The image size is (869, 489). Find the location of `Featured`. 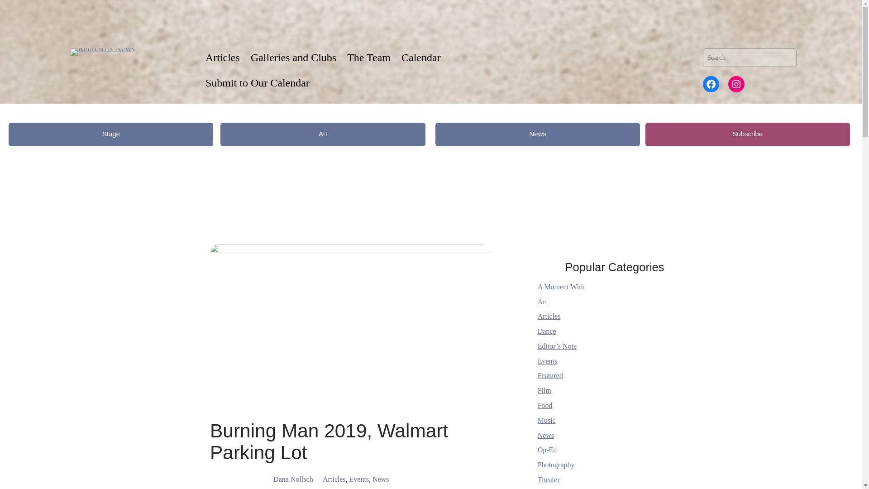

Featured is located at coordinates (550, 375).